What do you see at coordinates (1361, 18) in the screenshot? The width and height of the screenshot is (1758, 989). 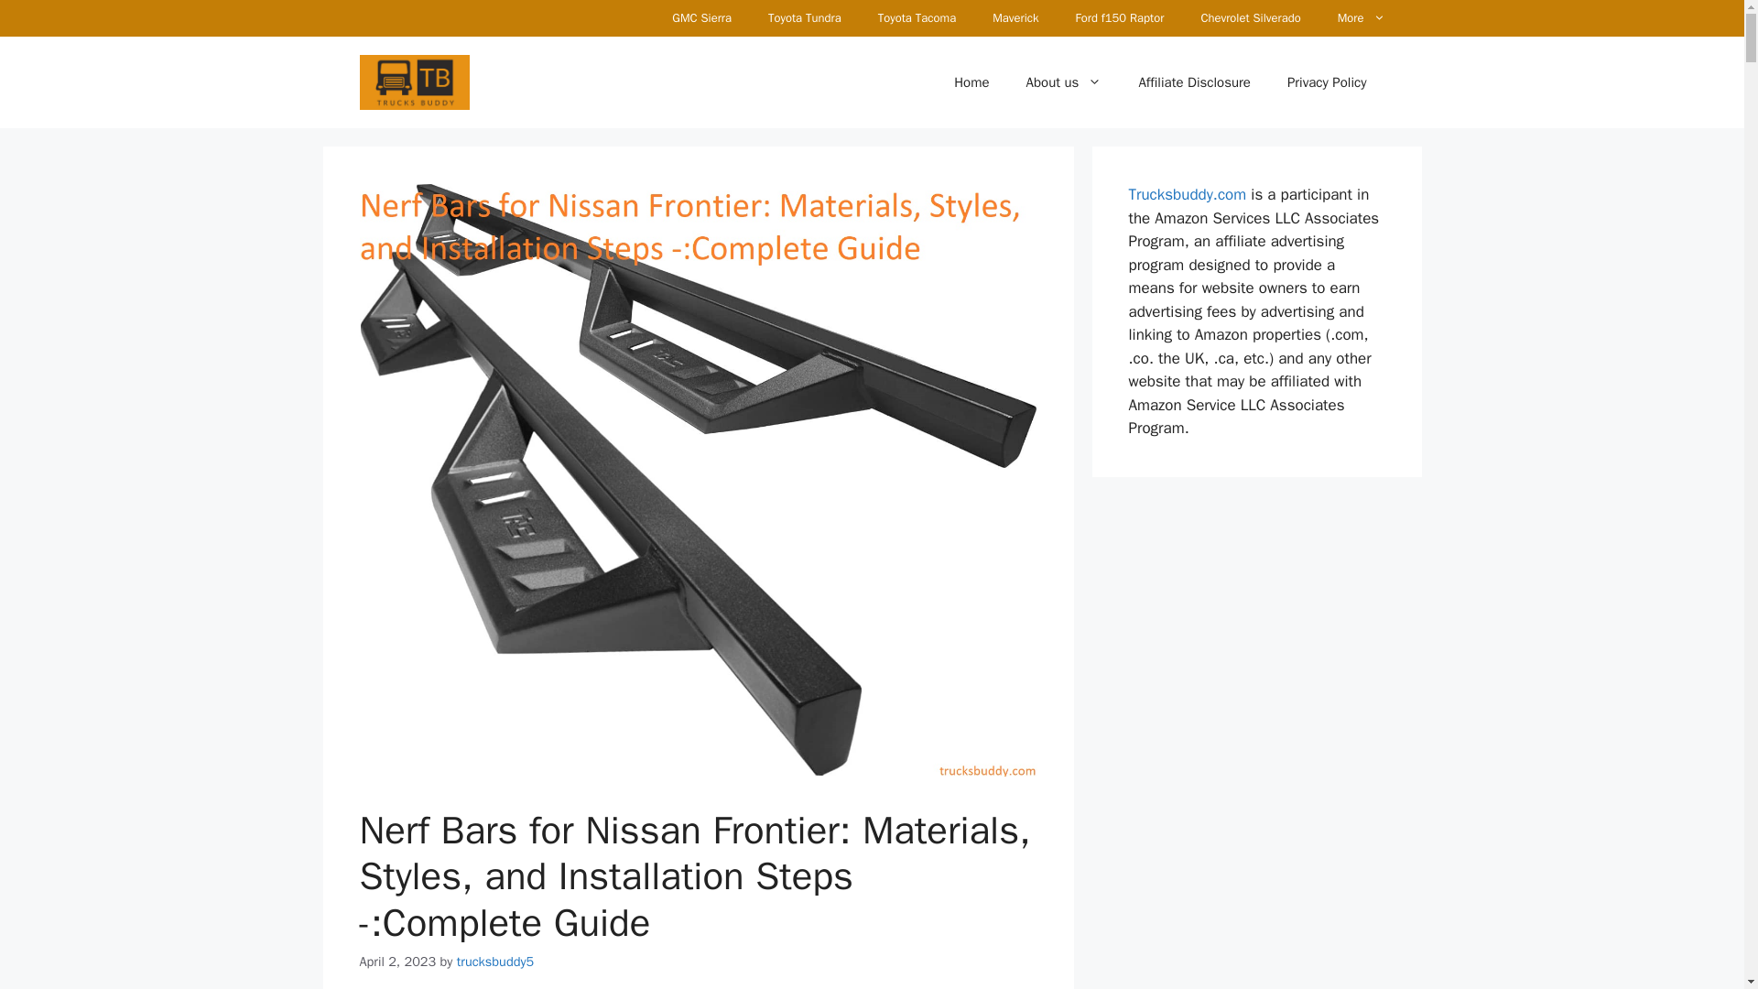 I see `More` at bounding box center [1361, 18].